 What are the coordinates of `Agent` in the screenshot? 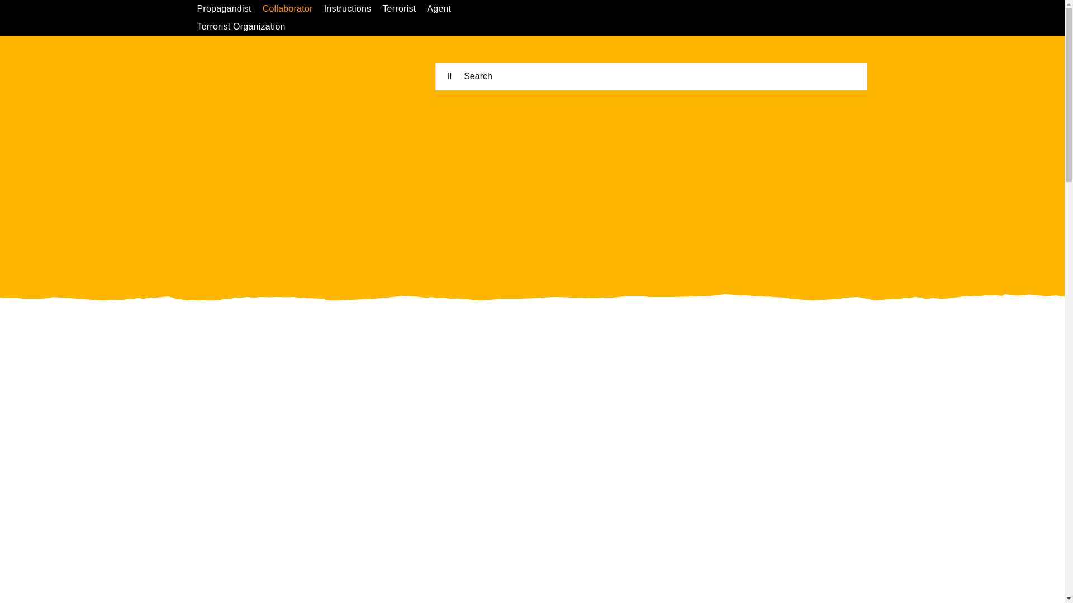 It's located at (445, 9).